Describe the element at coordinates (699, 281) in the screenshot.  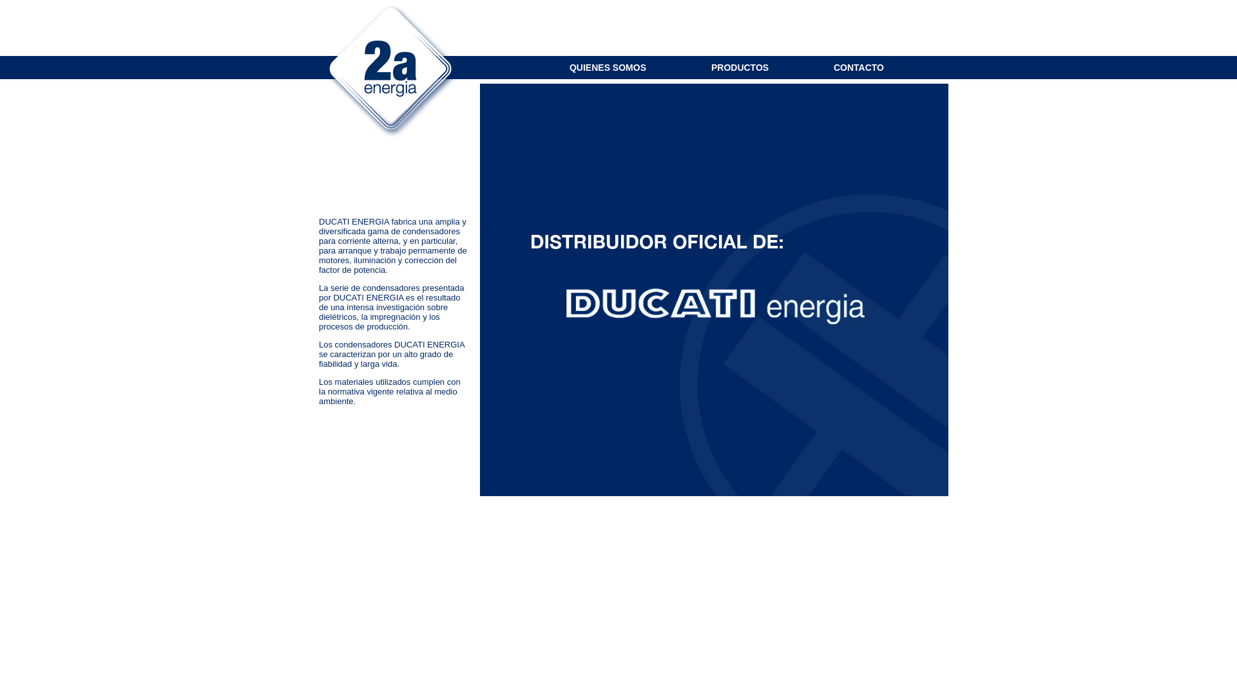
I see `2a energia` at that location.